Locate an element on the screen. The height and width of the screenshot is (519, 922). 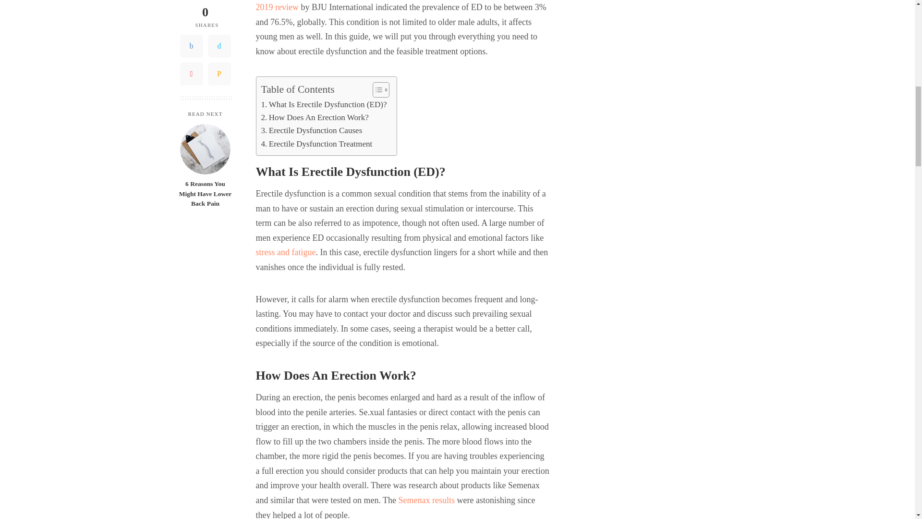
Email is located at coordinates (219, 25).